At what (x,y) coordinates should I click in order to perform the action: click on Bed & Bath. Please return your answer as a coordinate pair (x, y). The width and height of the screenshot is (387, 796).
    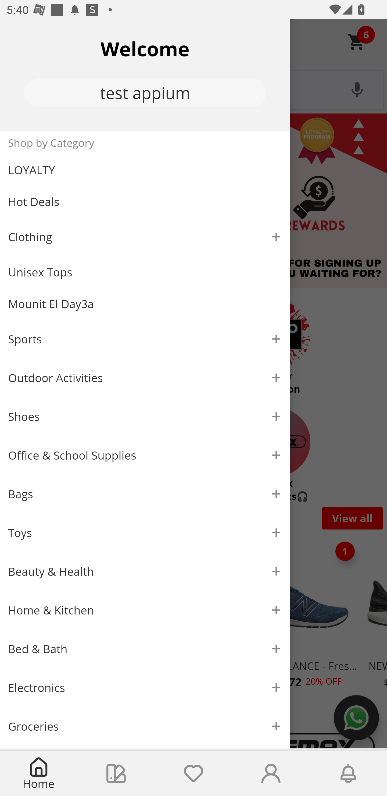
    Looking at the image, I should click on (145, 649).